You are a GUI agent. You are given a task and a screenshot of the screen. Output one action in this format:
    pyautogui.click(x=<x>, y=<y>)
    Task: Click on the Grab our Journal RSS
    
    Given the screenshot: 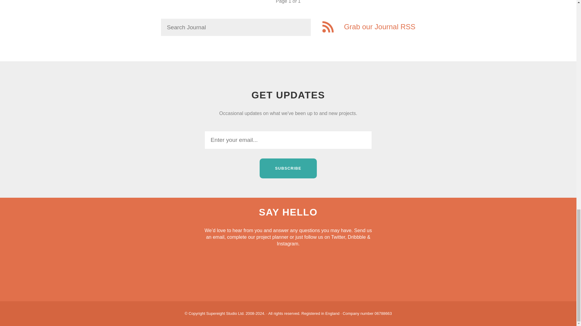 What is the action you would take?
    pyautogui.click(x=369, y=27)
    